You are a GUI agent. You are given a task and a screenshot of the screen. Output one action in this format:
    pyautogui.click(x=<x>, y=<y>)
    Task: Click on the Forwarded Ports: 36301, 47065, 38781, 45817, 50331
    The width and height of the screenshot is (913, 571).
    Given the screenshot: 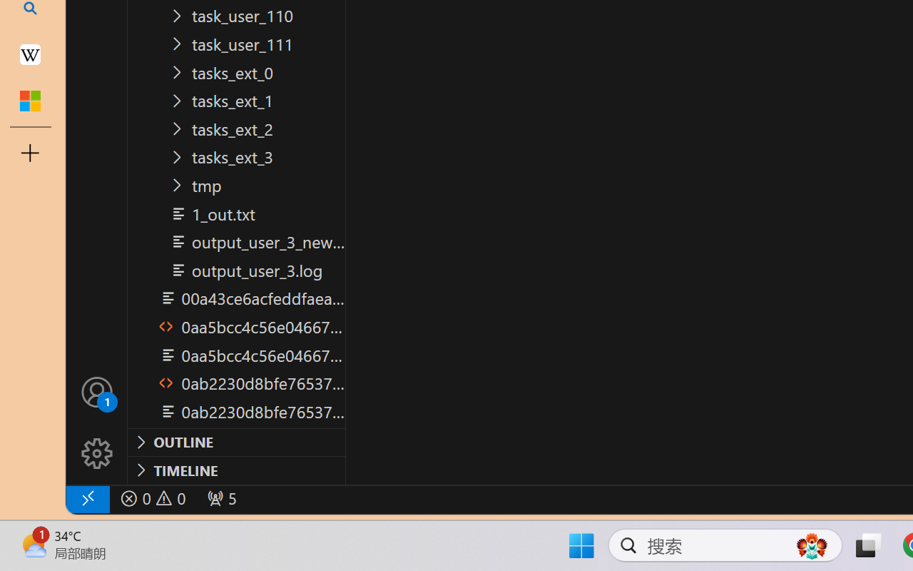 What is the action you would take?
    pyautogui.click(x=220, y=498)
    